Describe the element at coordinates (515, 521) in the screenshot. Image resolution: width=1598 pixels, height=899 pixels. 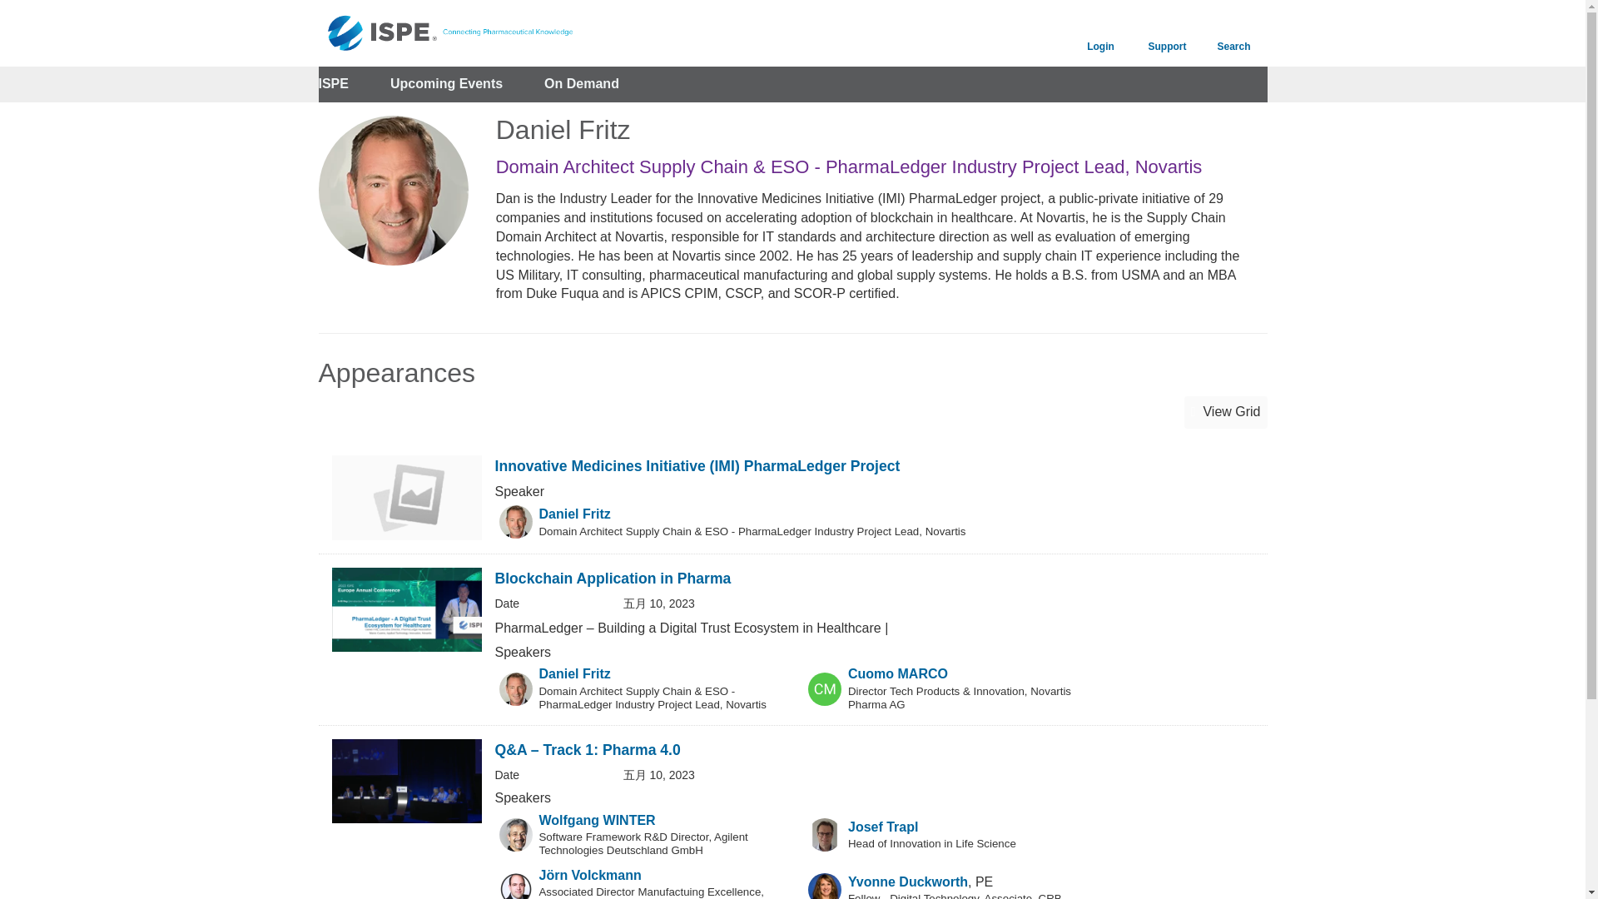
I see `Speaker Image for Daniel Fritz` at that location.